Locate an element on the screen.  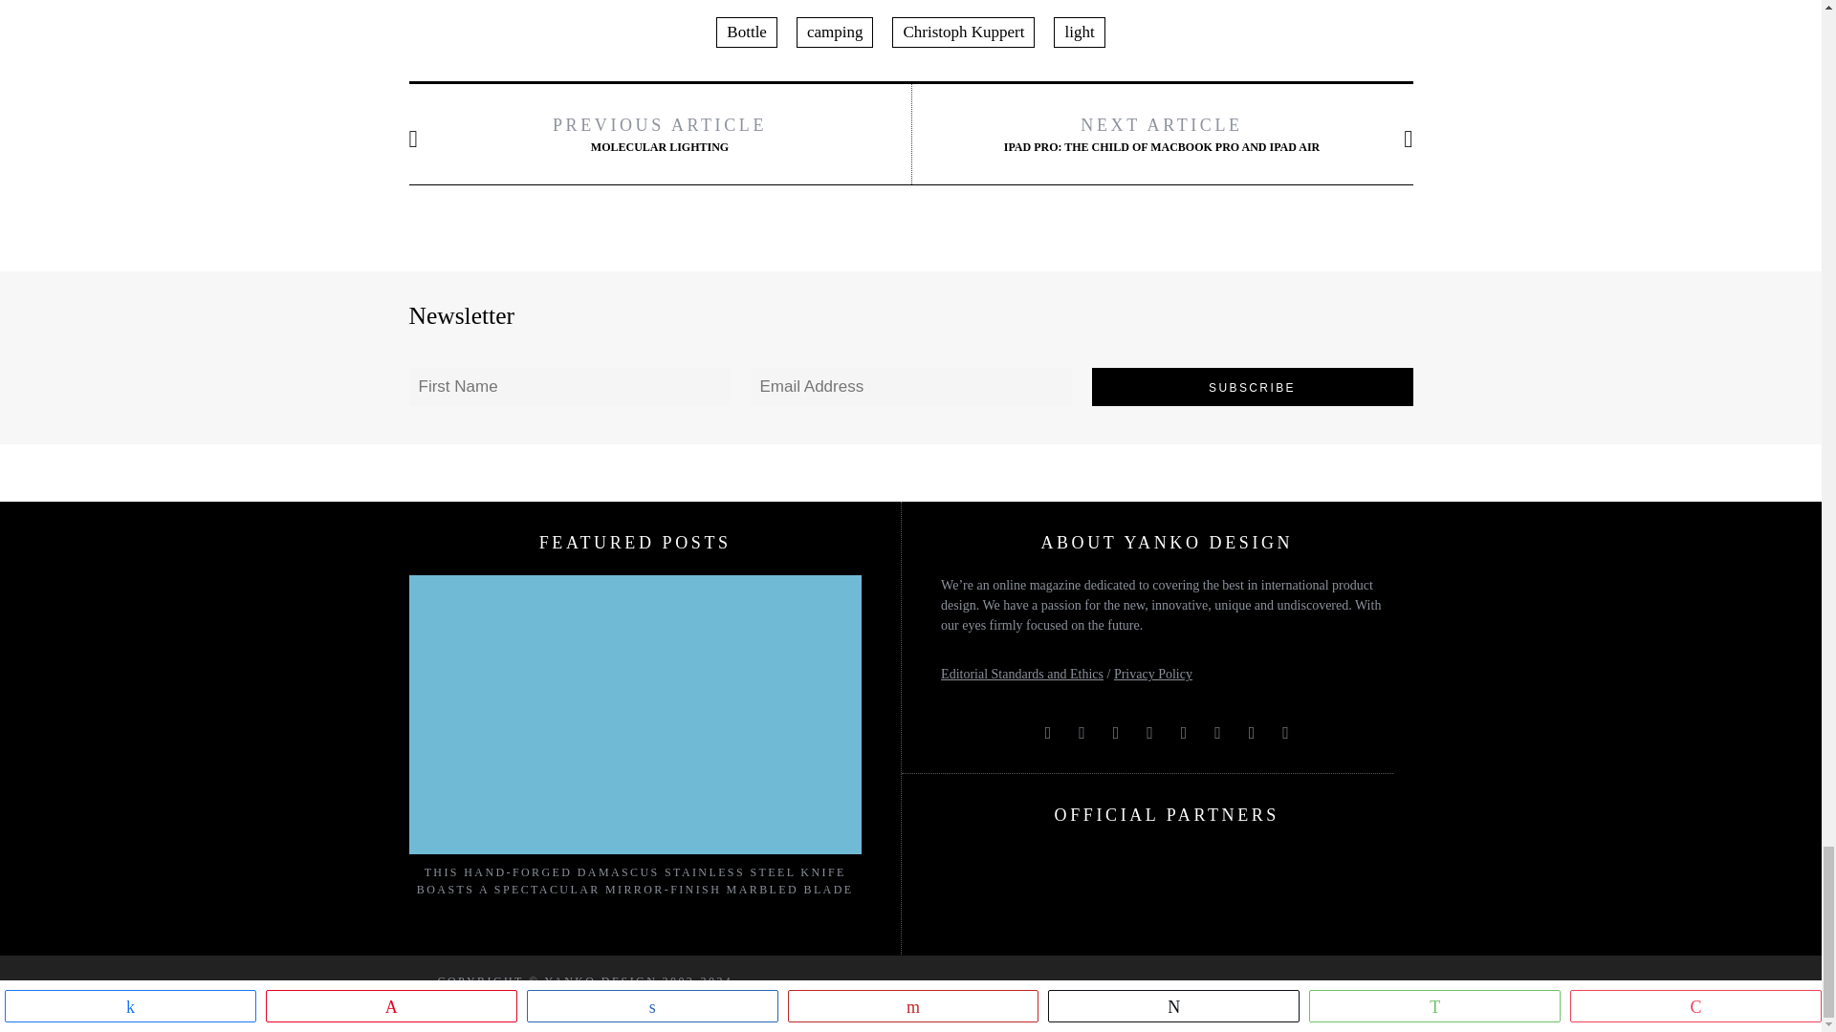
Subscribe is located at coordinates (1253, 386).